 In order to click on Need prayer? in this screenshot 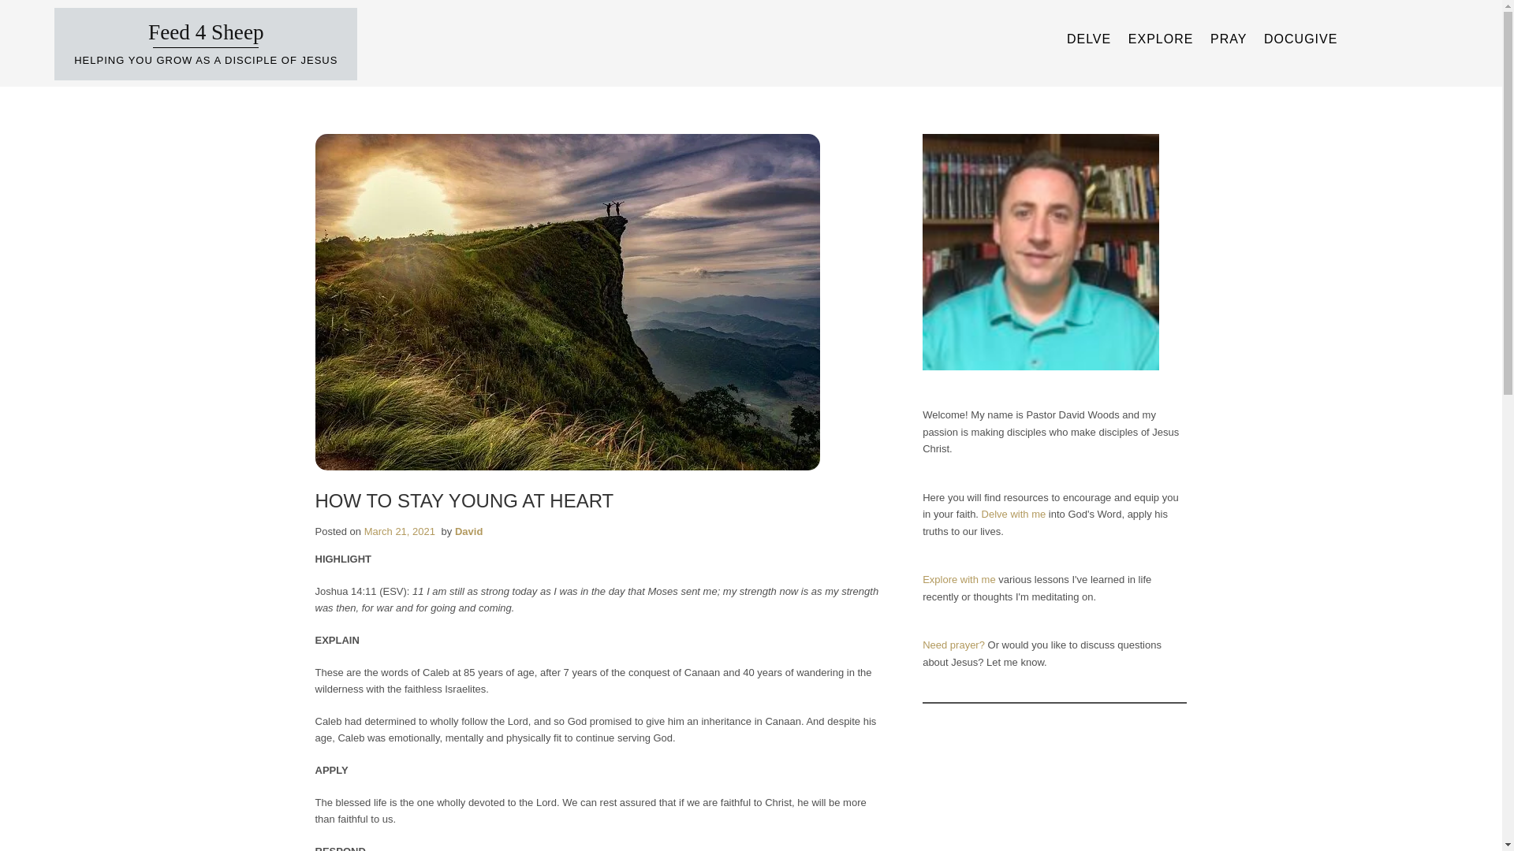, I will do `click(953, 645)`.